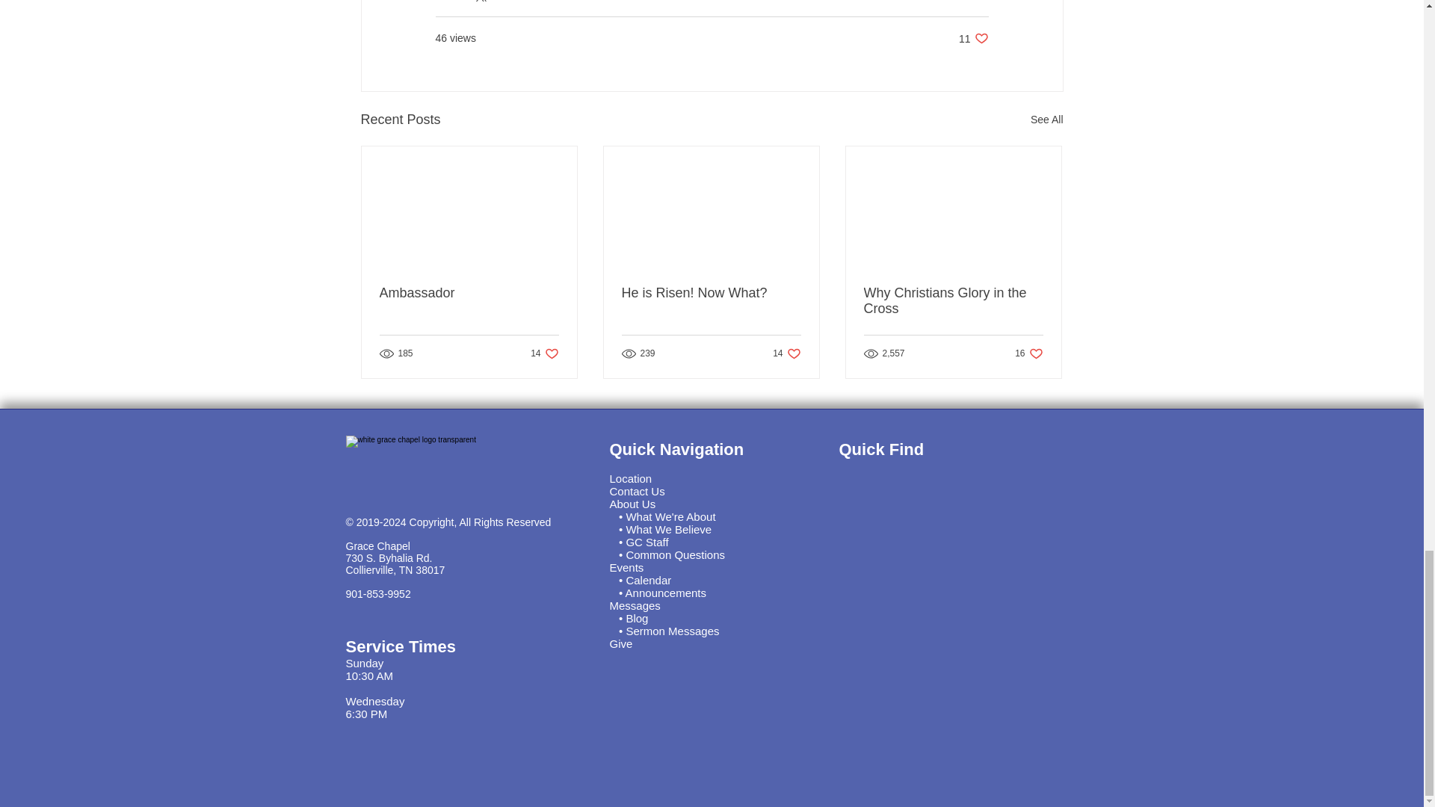 Image resolution: width=1435 pixels, height=807 pixels. I want to click on He is Risen! Now What?, so click(711, 293).